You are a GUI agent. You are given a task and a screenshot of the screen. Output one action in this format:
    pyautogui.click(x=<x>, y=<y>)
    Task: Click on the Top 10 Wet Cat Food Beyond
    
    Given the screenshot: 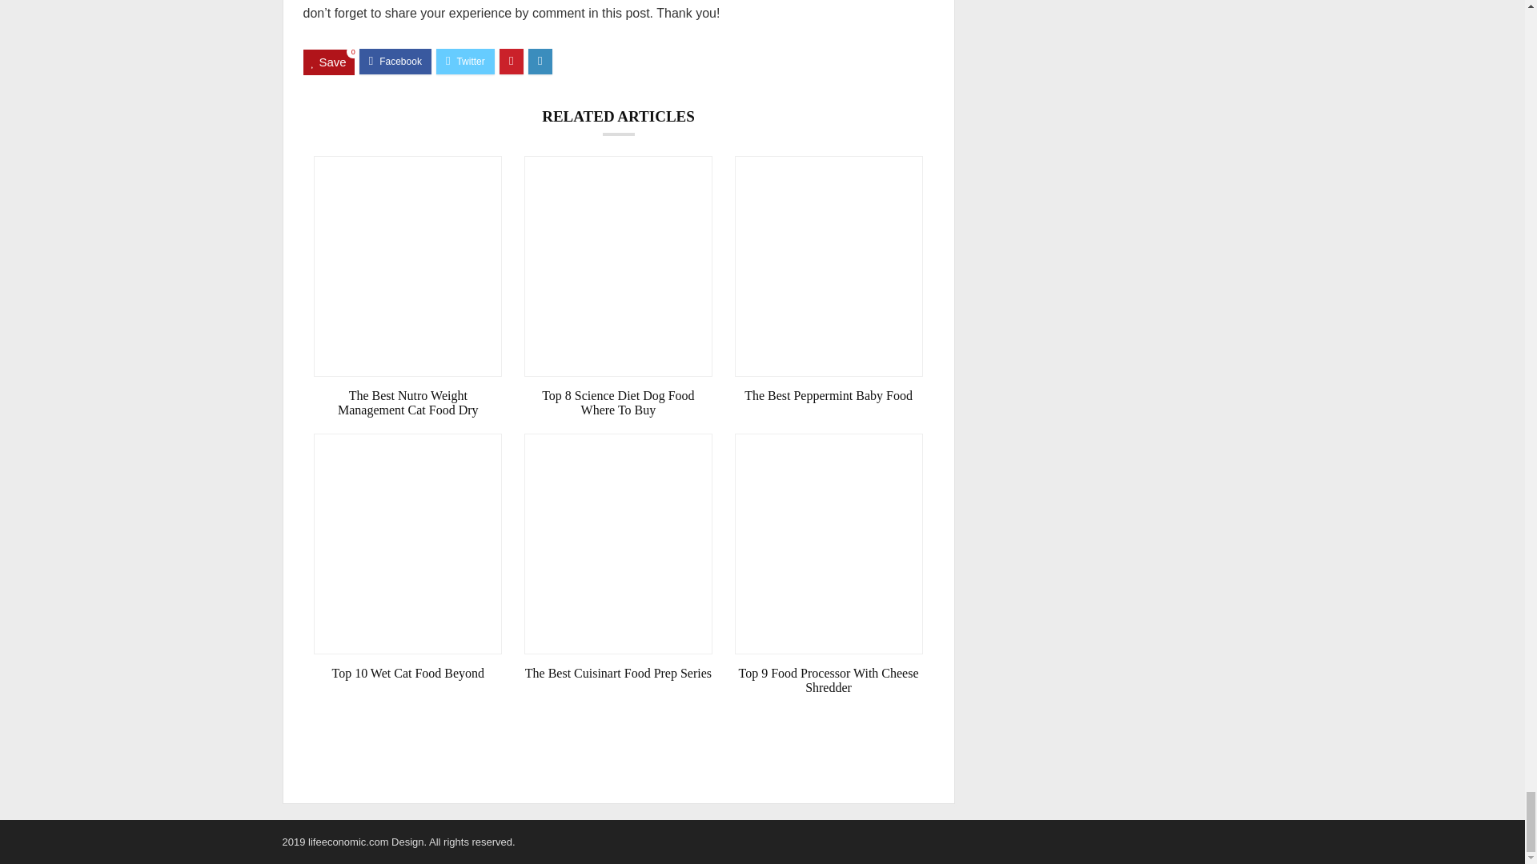 What is the action you would take?
    pyautogui.click(x=407, y=674)
    